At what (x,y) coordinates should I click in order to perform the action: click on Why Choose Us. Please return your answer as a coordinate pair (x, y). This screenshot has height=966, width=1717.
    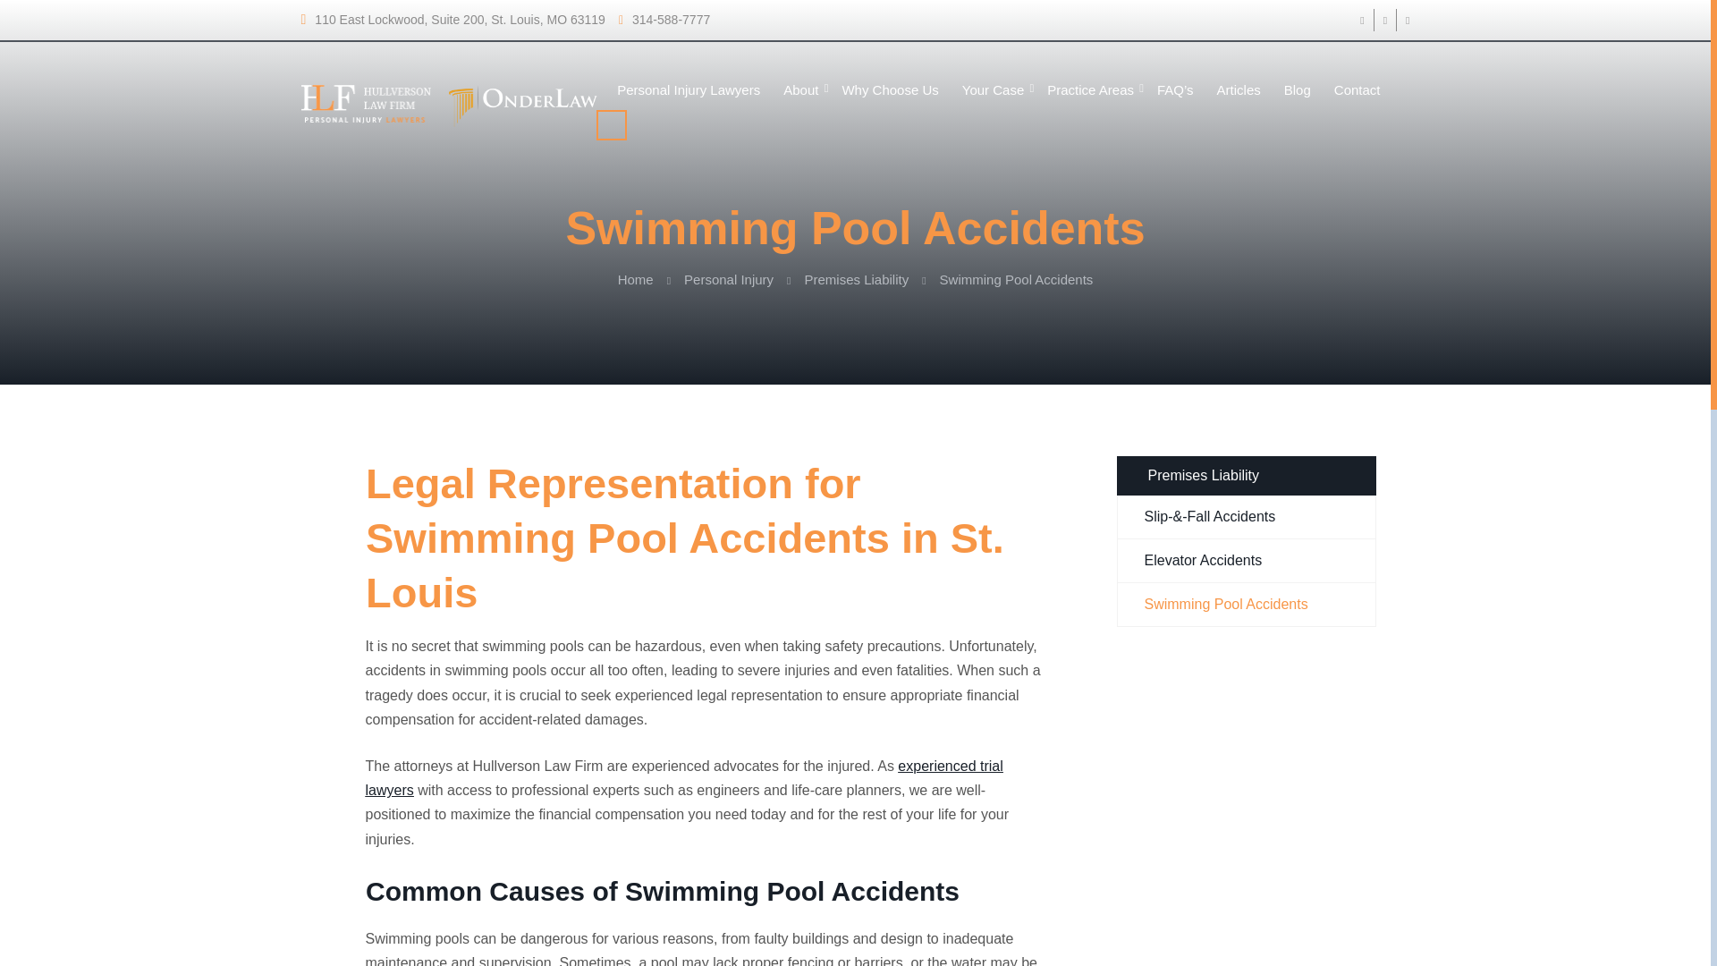
    Looking at the image, I should click on (890, 86).